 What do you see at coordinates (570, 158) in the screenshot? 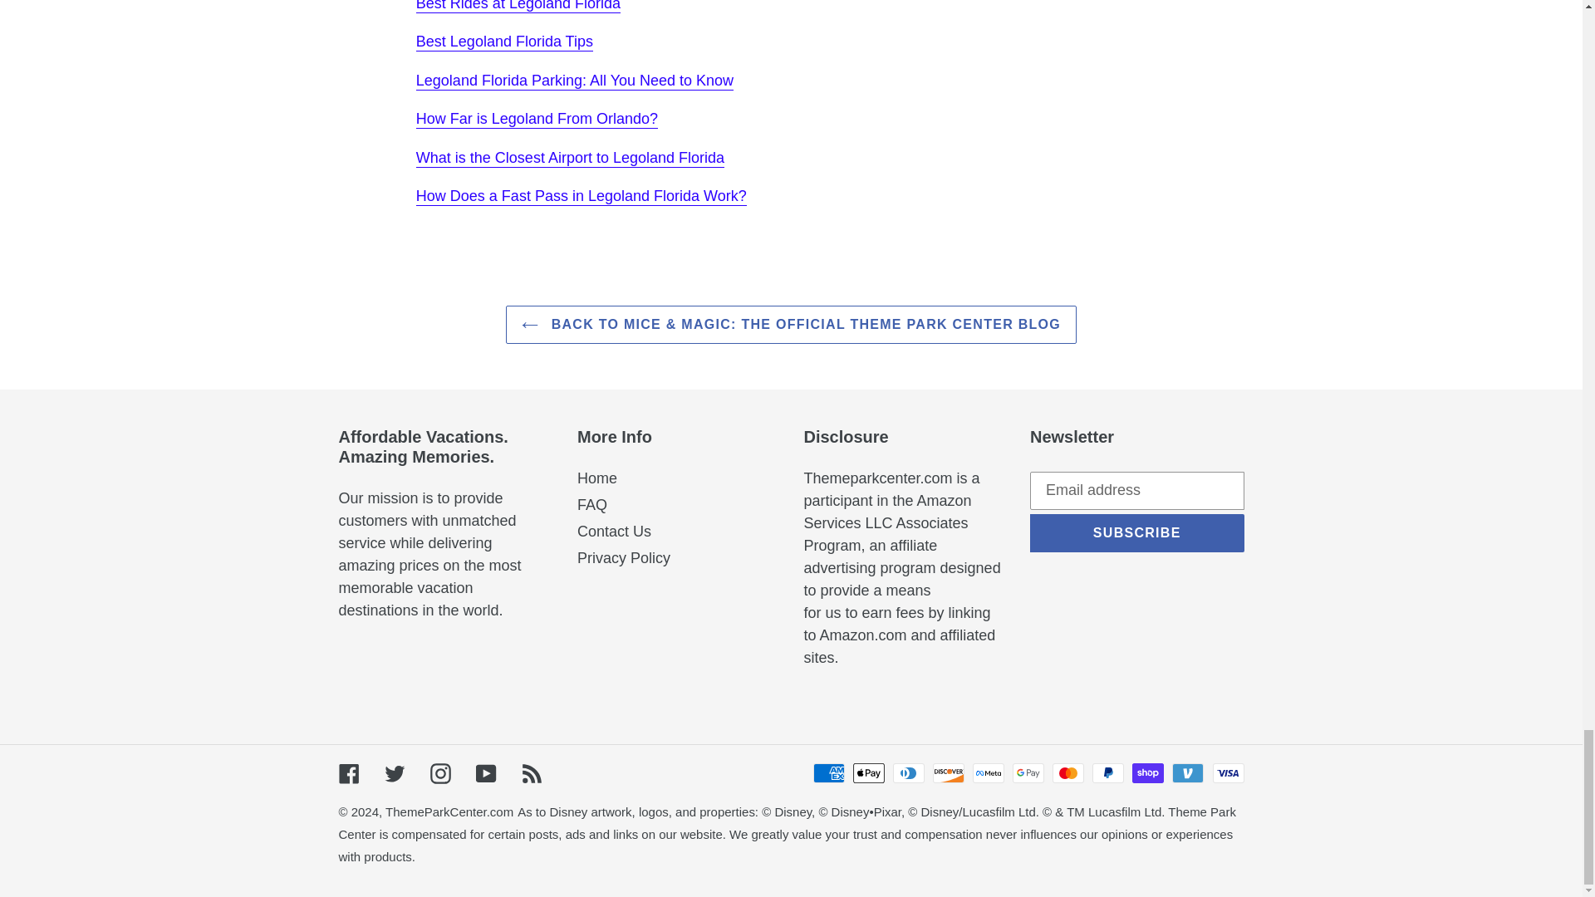
I see `closest airport to legoland florida` at bounding box center [570, 158].